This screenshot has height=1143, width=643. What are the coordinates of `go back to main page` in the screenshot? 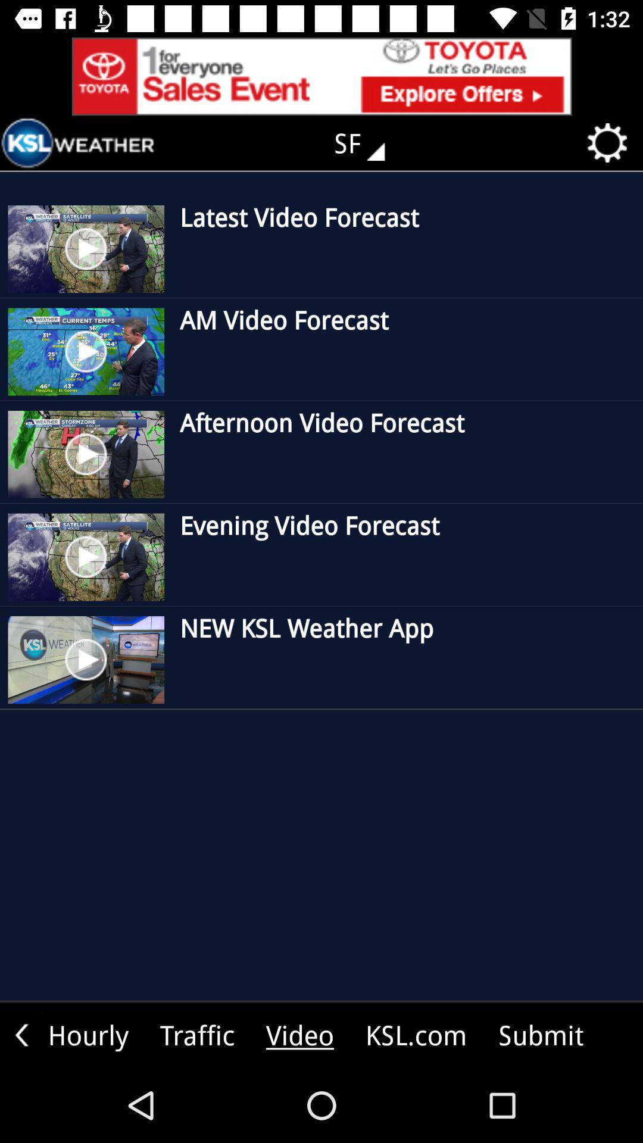 It's located at (78, 143).